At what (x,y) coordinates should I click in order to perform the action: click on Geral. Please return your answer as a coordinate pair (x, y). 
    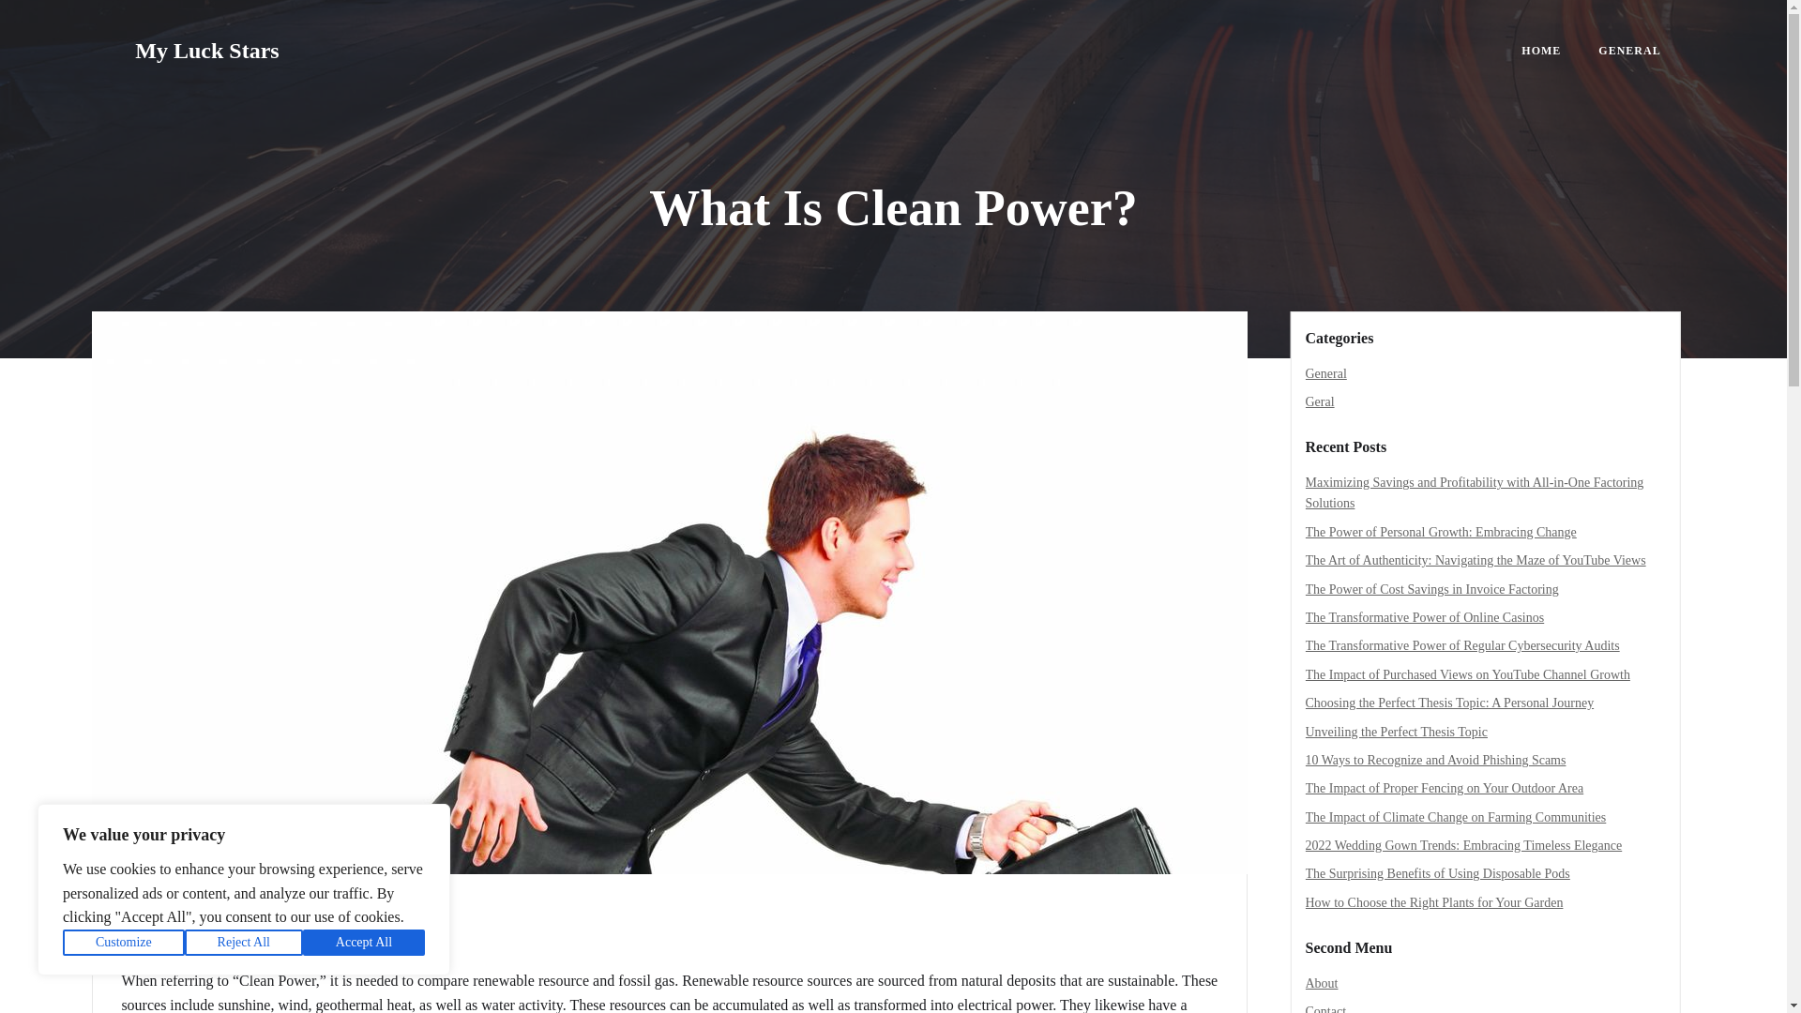
    Looking at the image, I should click on (1320, 401).